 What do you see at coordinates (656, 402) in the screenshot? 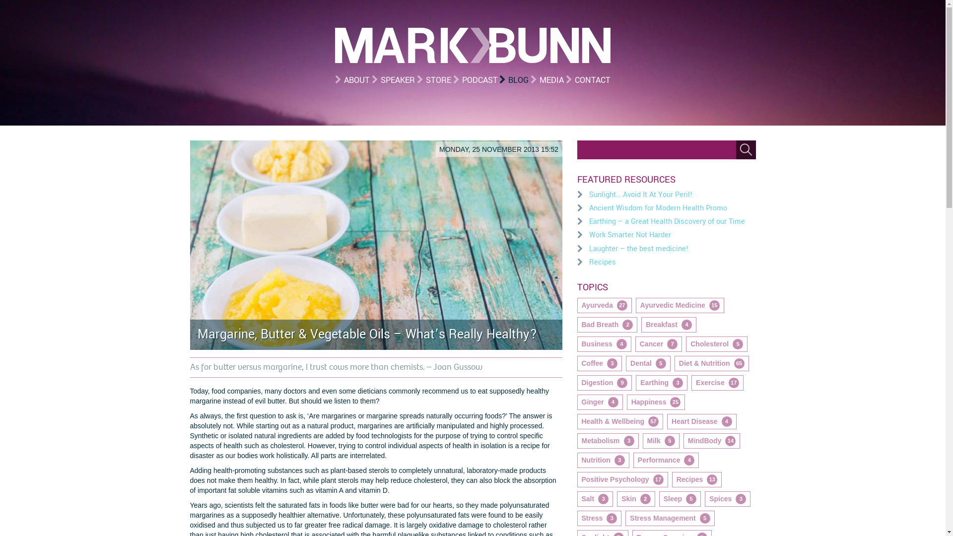
I see `Happiness
25` at bounding box center [656, 402].